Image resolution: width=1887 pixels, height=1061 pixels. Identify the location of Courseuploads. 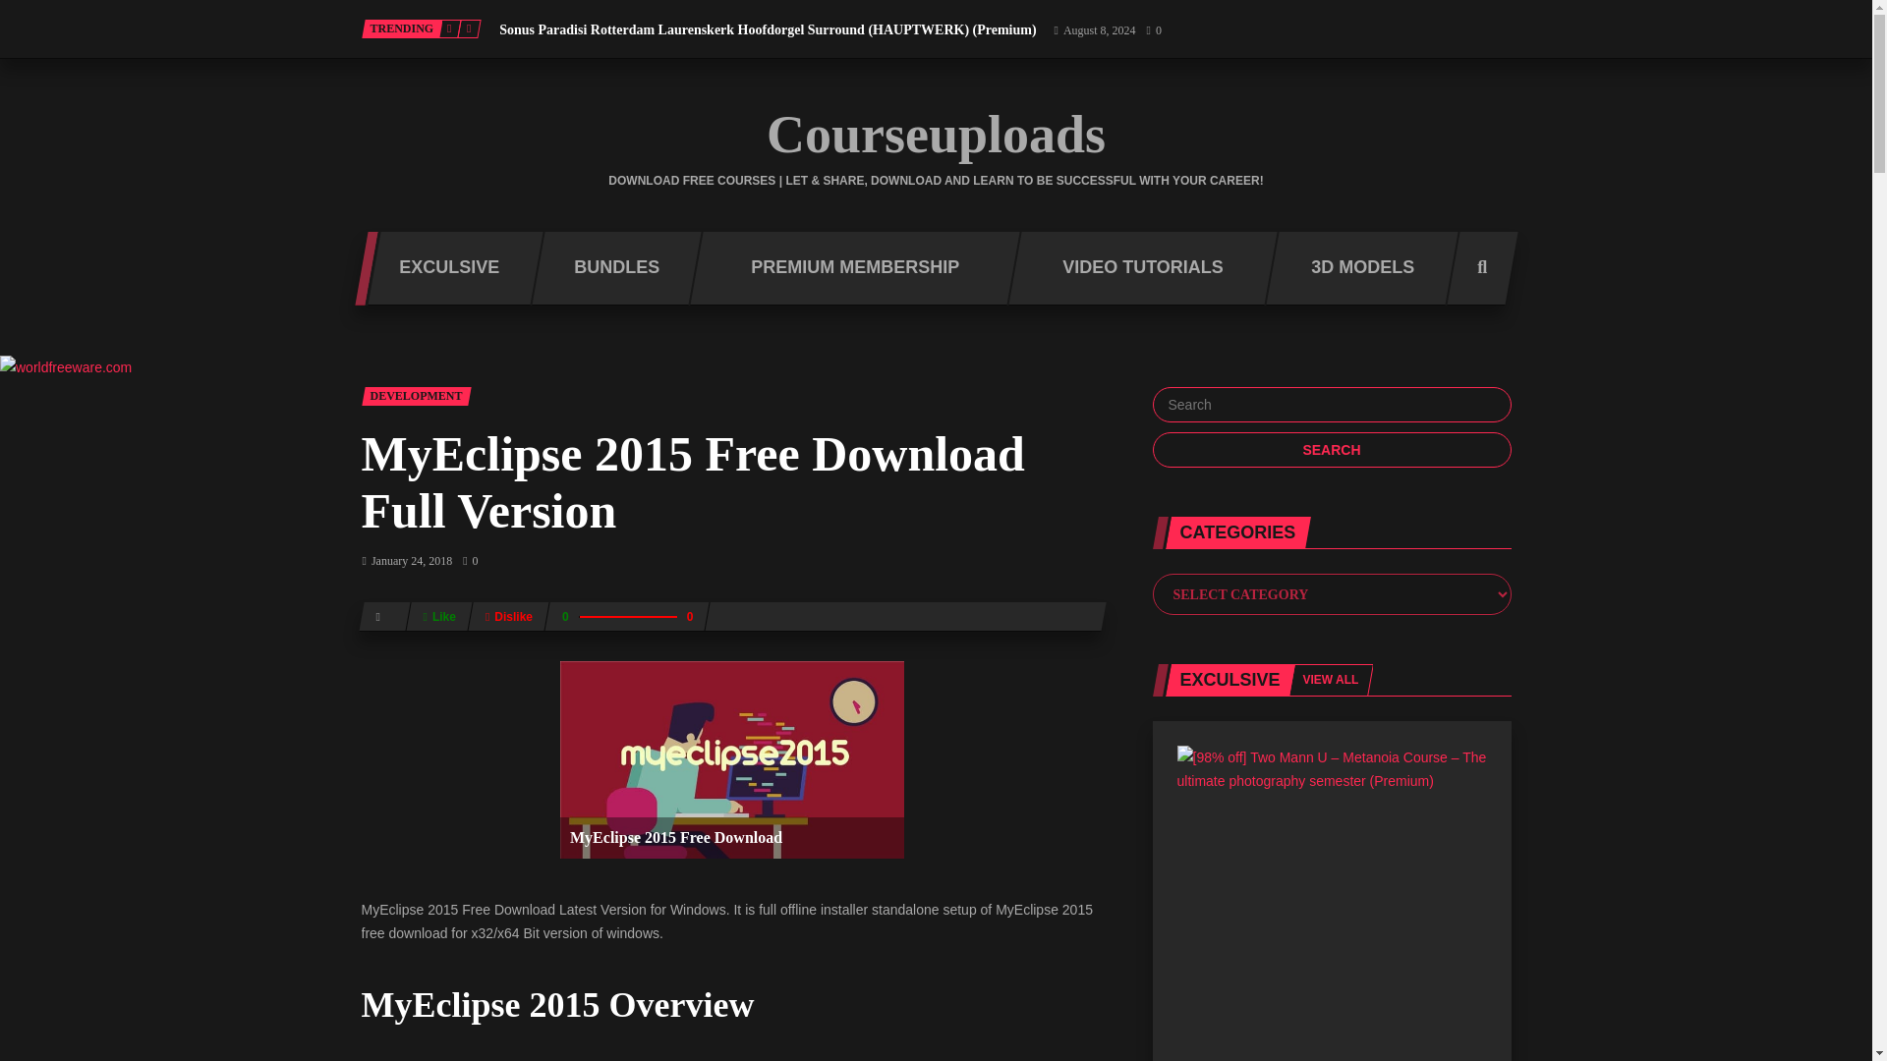
(936, 135).